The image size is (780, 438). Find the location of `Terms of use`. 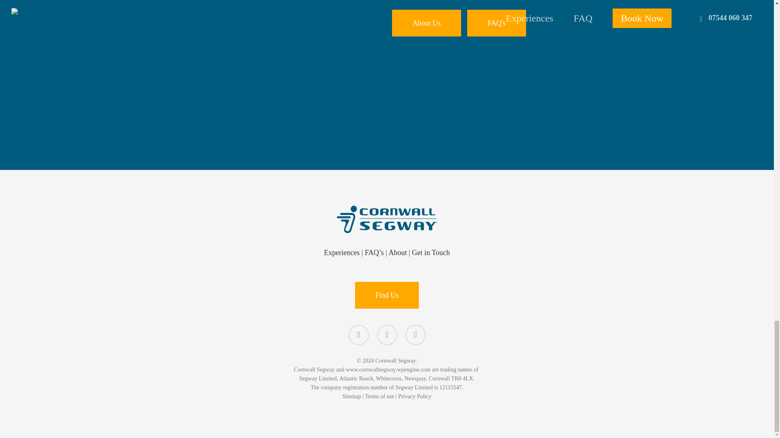

Terms of use is located at coordinates (379, 396).